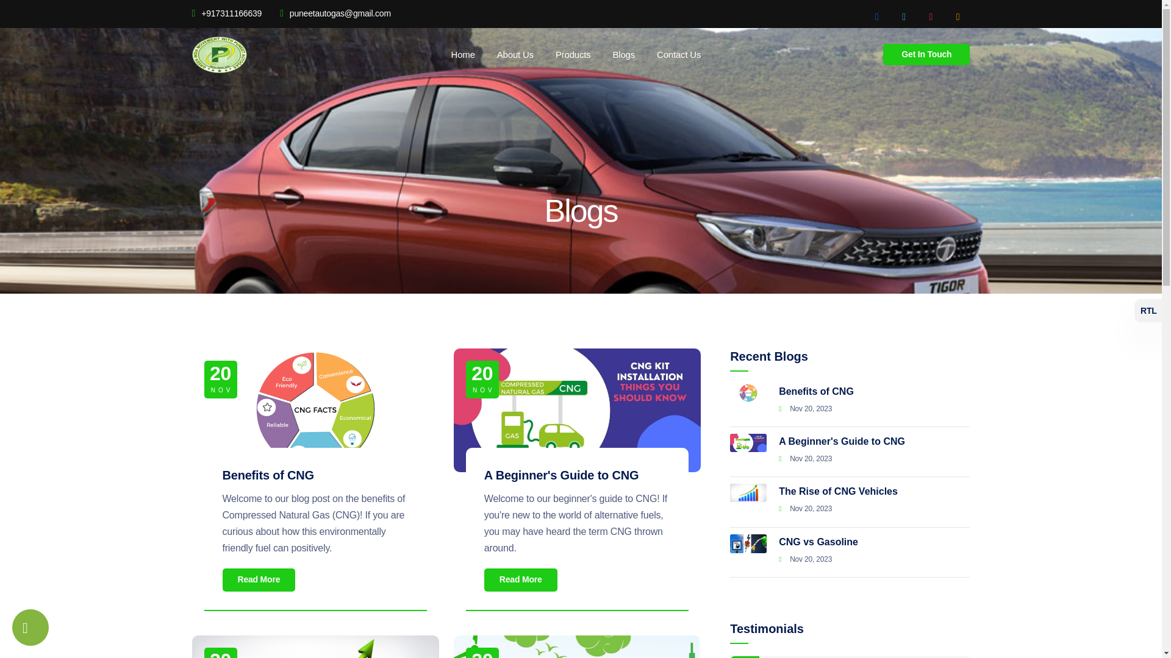 This screenshot has height=658, width=1171. Describe the element at coordinates (671, 54) in the screenshot. I see `Contact Us` at that location.